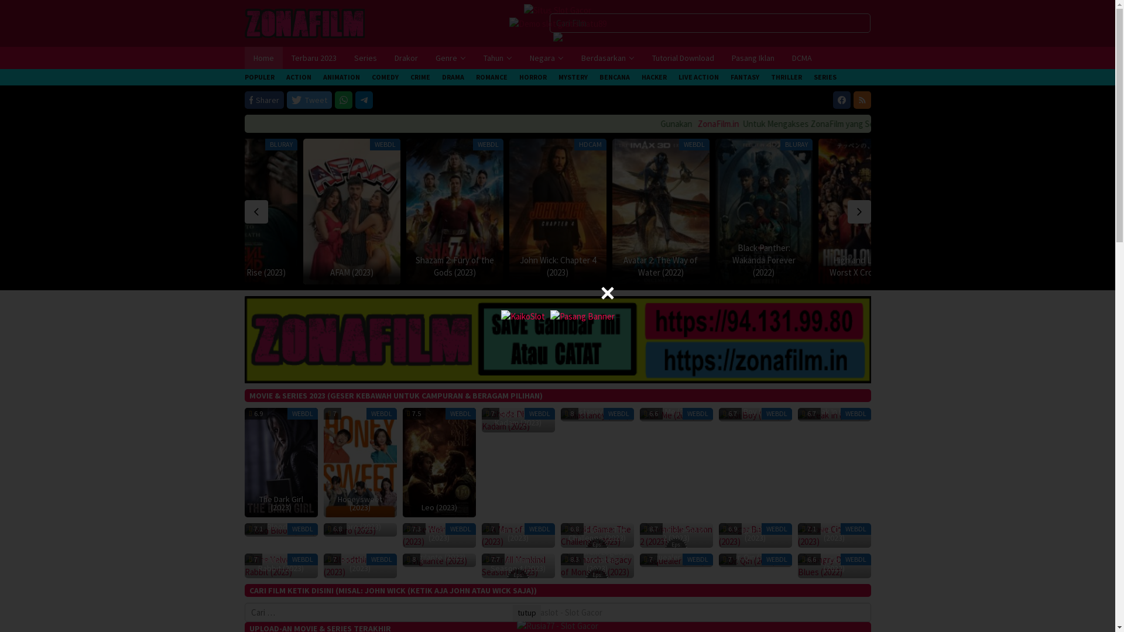 Image resolution: width=1124 pixels, height=632 pixels. What do you see at coordinates (859, 212) in the screenshot?
I see ` ` at bounding box center [859, 212].